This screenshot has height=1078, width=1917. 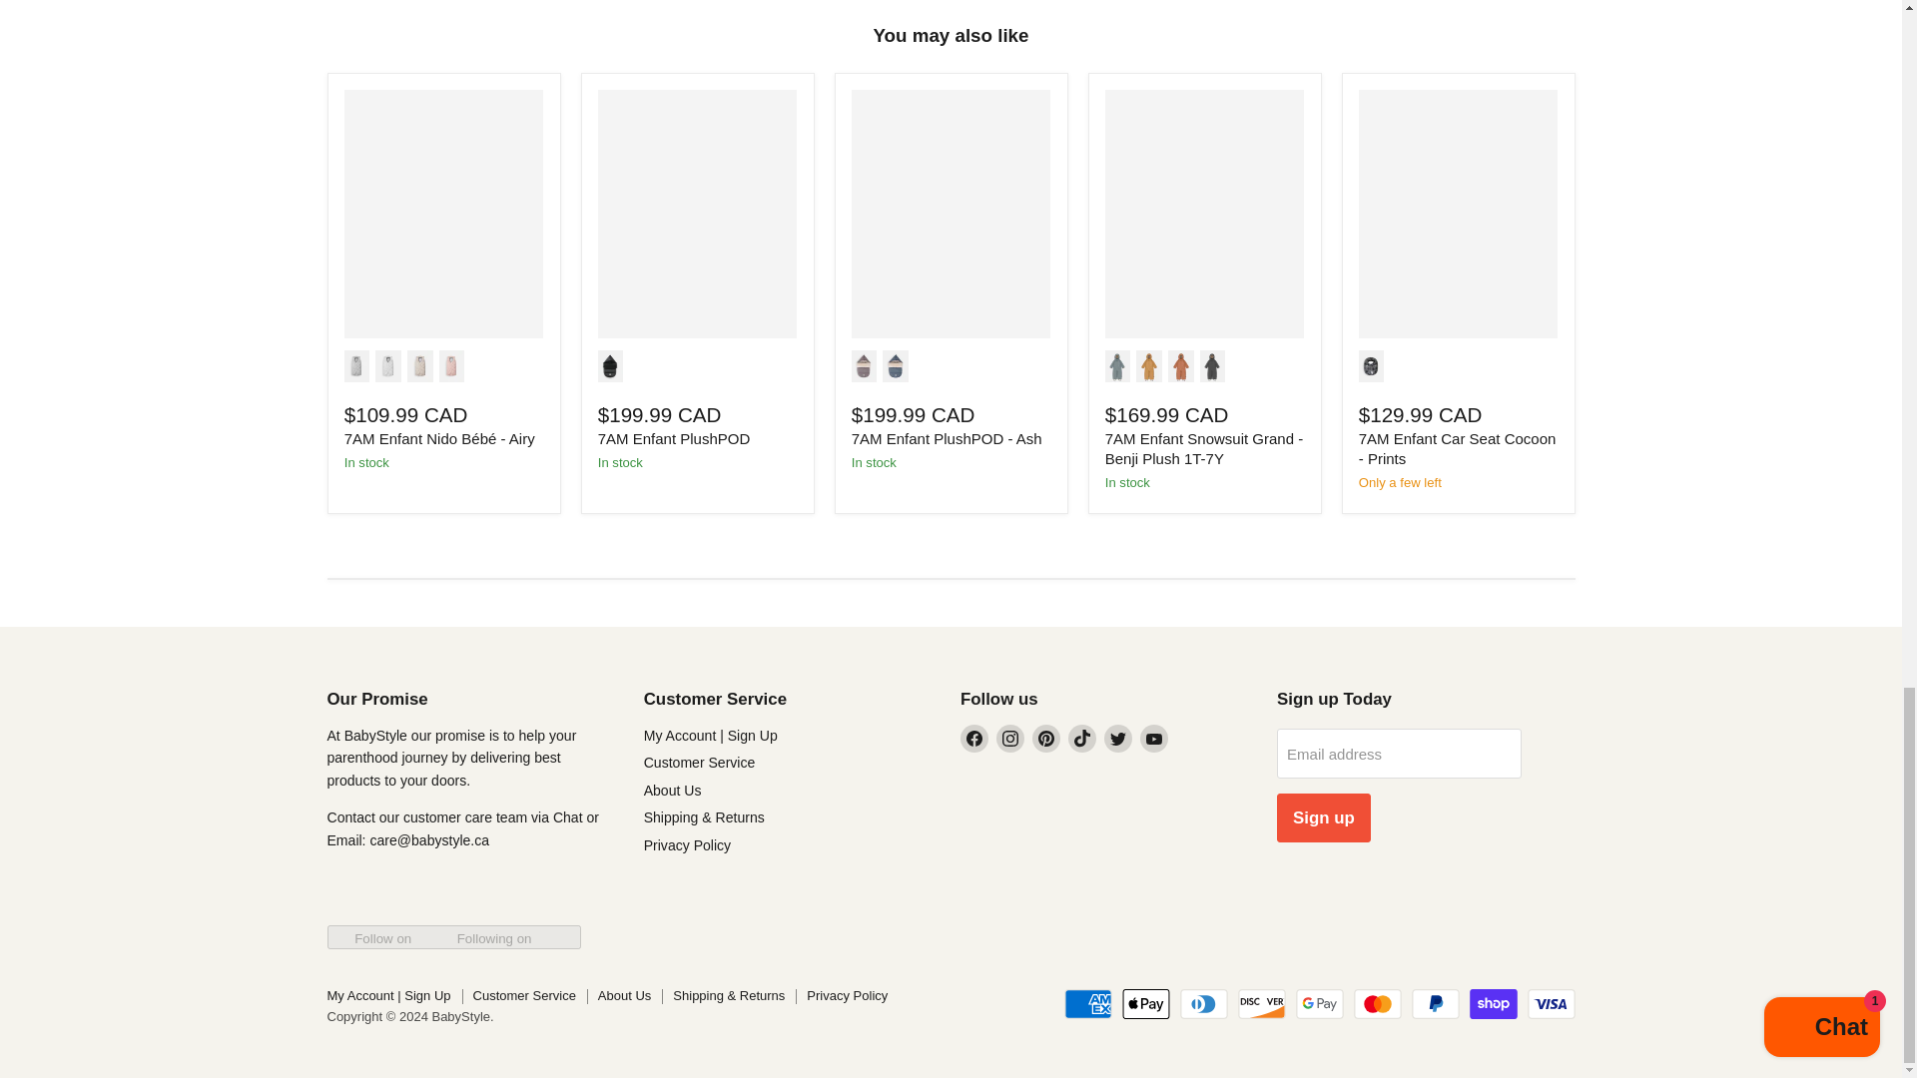 What do you see at coordinates (1118, 738) in the screenshot?
I see `Twitter` at bounding box center [1118, 738].